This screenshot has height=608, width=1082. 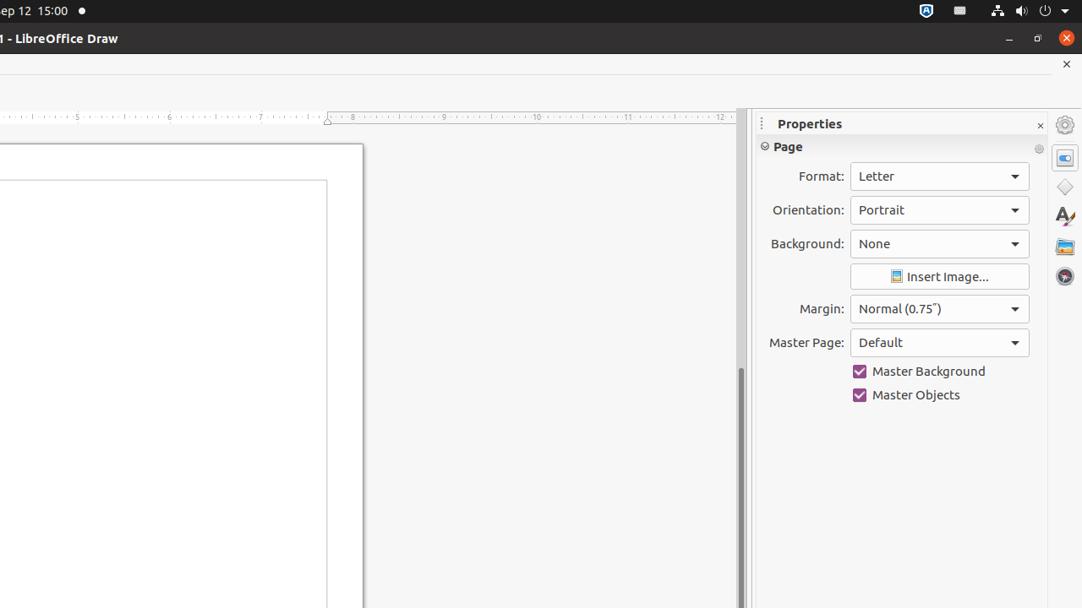 What do you see at coordinates (1040, 127) in the screenshot?
I see `Close Sidebar Deck` at bounding box center [1040, 127].